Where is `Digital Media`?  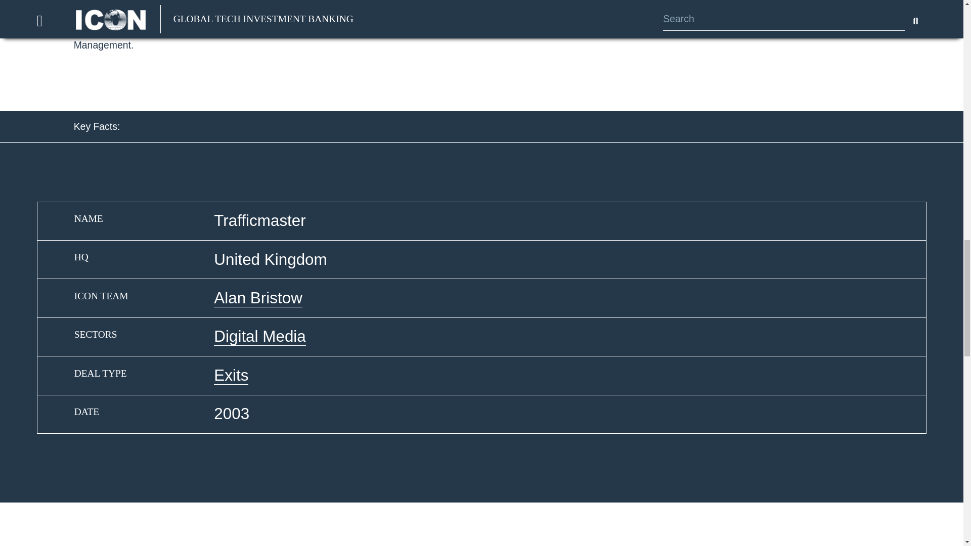
Digital Media is located at coordinates (259, 337).